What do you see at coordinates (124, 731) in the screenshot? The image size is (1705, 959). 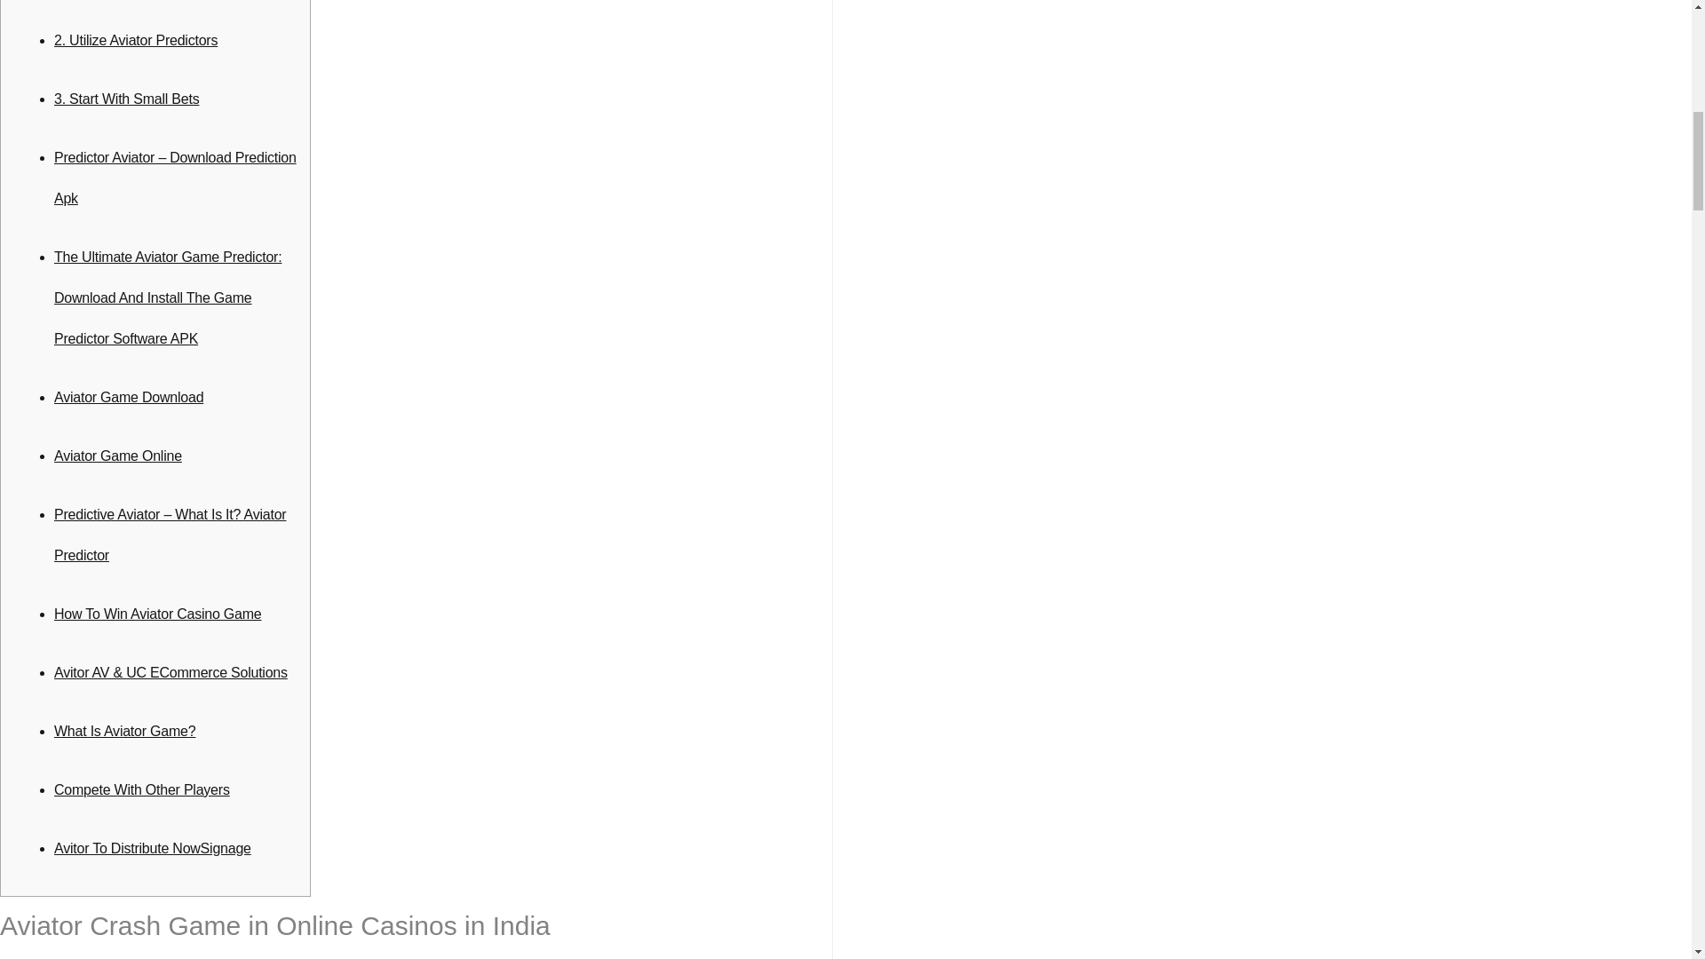 I see `What Is Aviator Game?` at bounding box center [124, 731].